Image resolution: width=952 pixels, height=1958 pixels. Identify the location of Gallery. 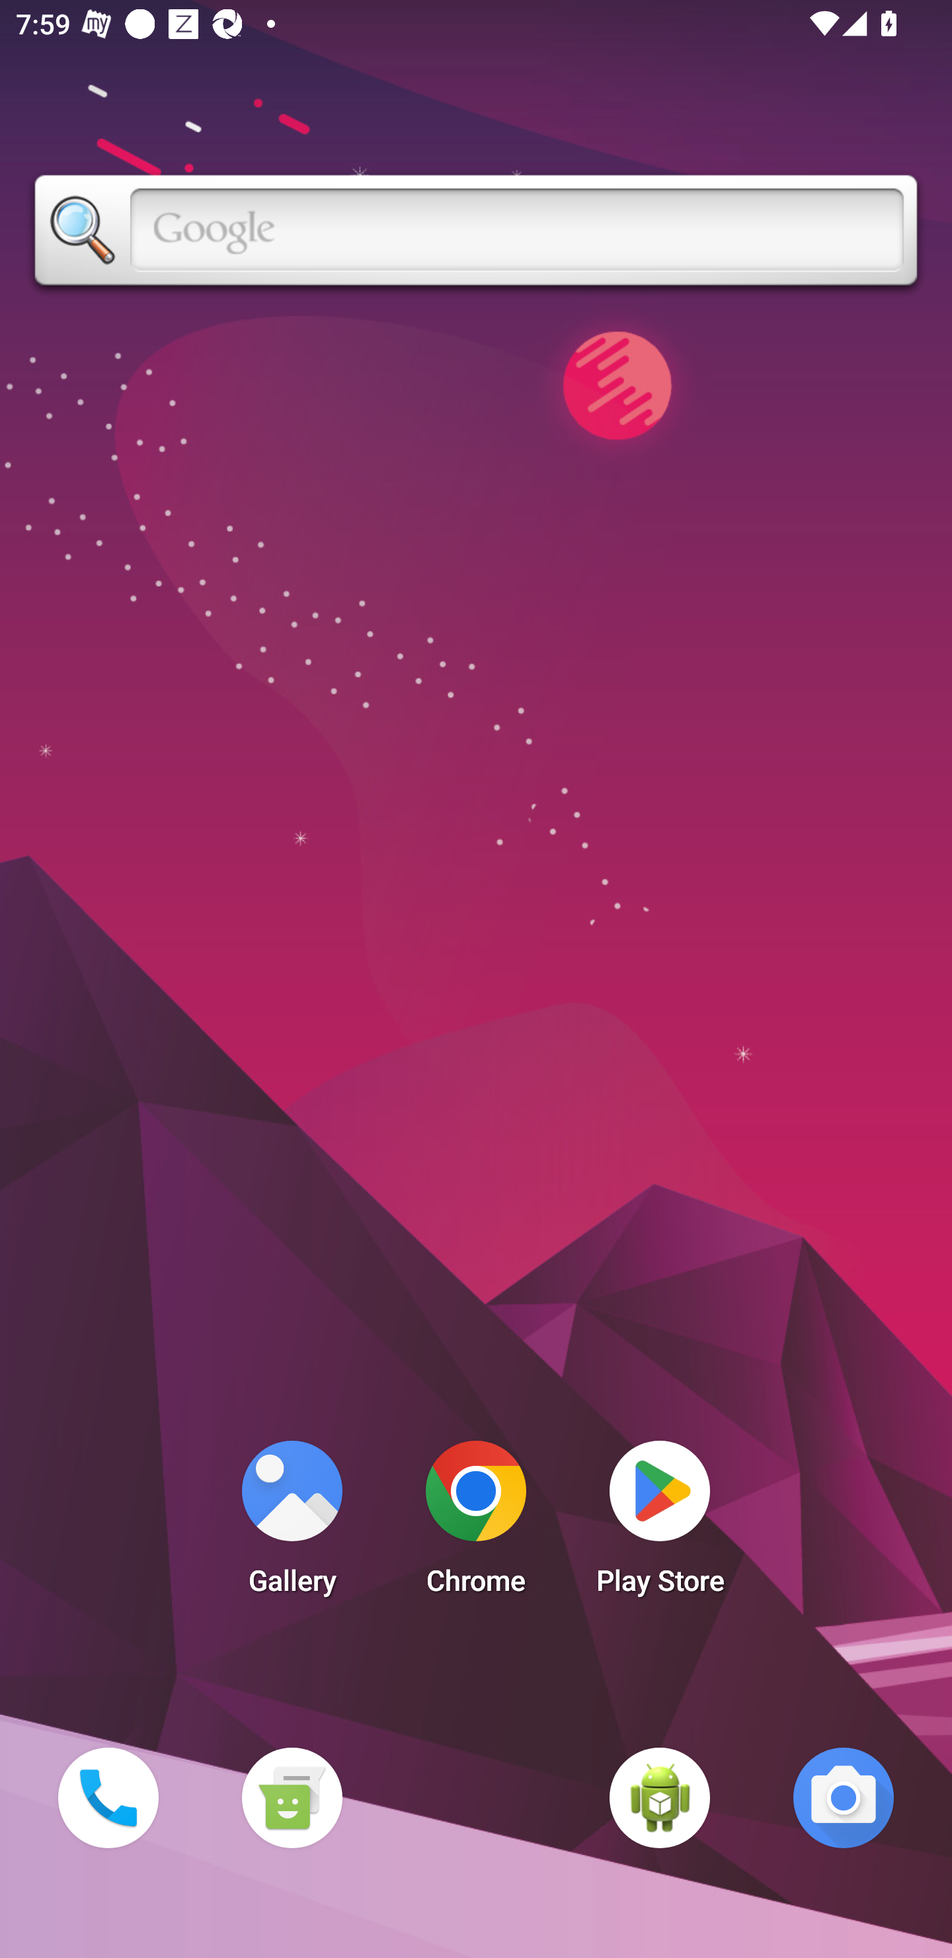
(292, 1524).